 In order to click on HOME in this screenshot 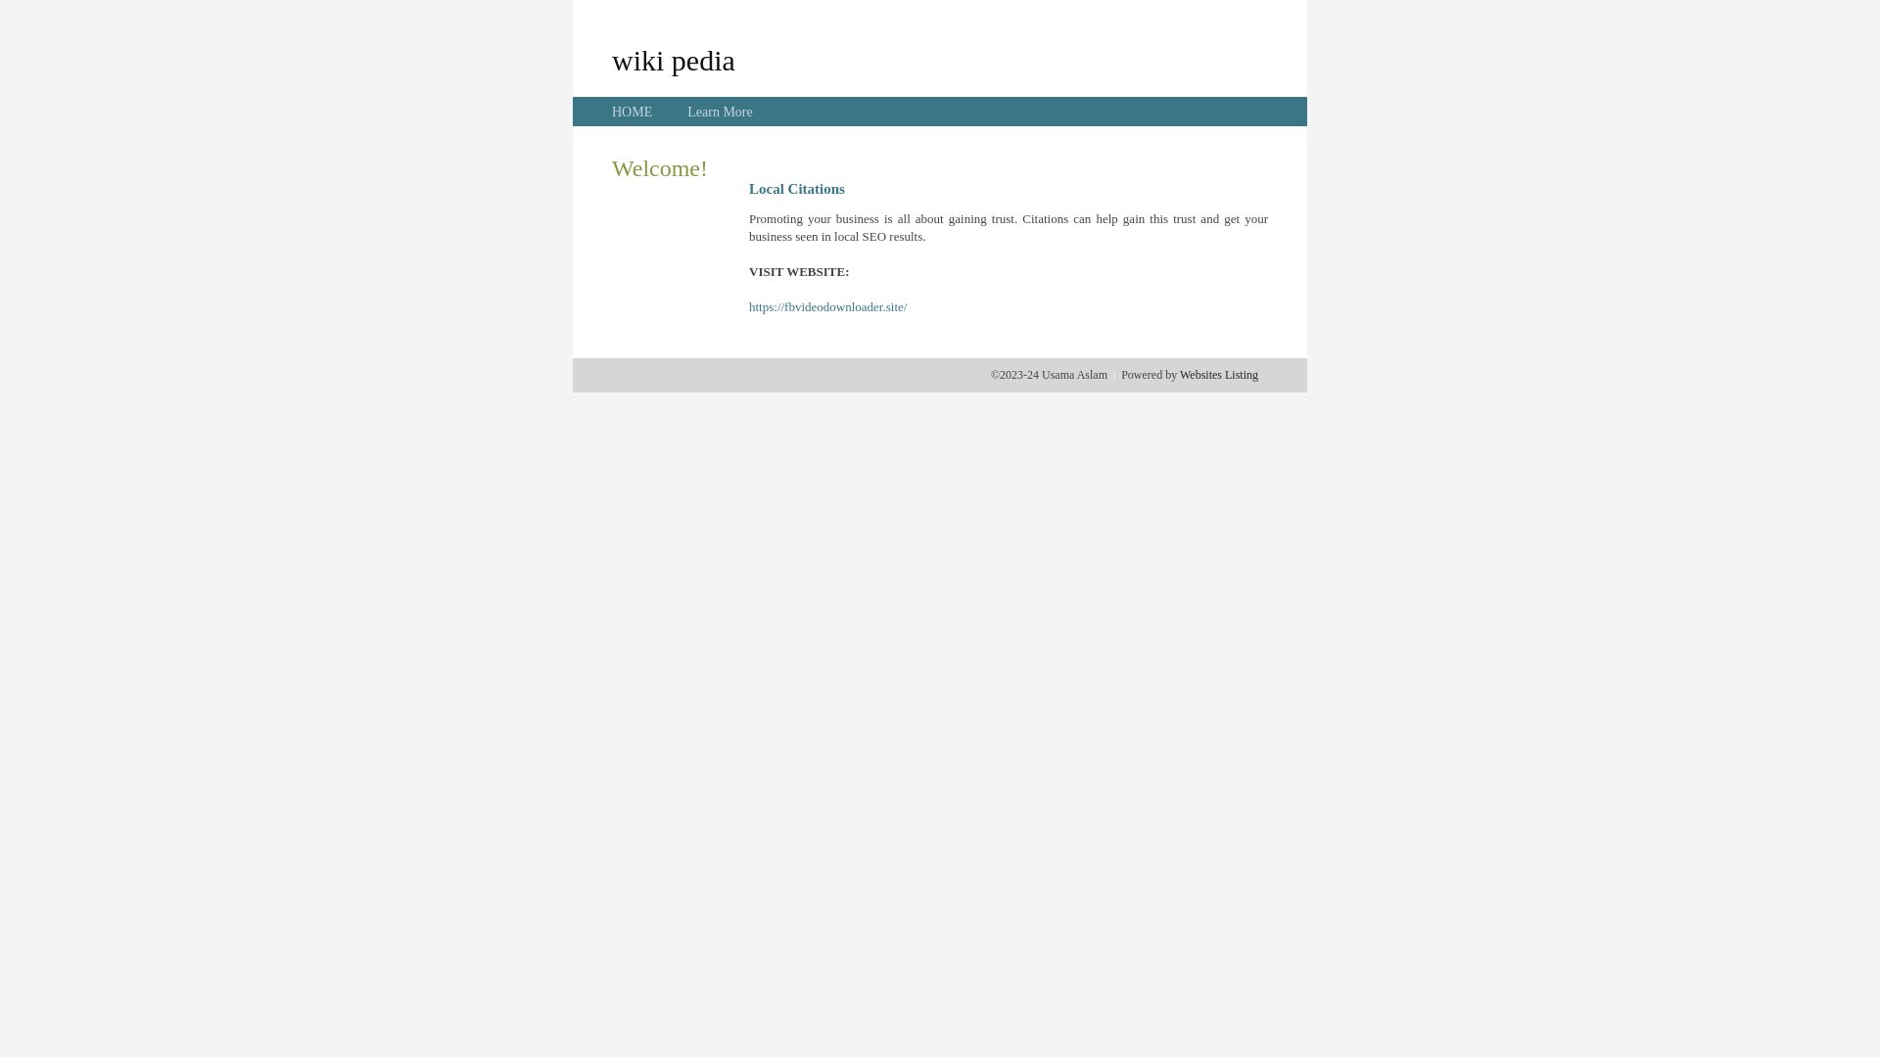, I will do `click(633, 112)`.